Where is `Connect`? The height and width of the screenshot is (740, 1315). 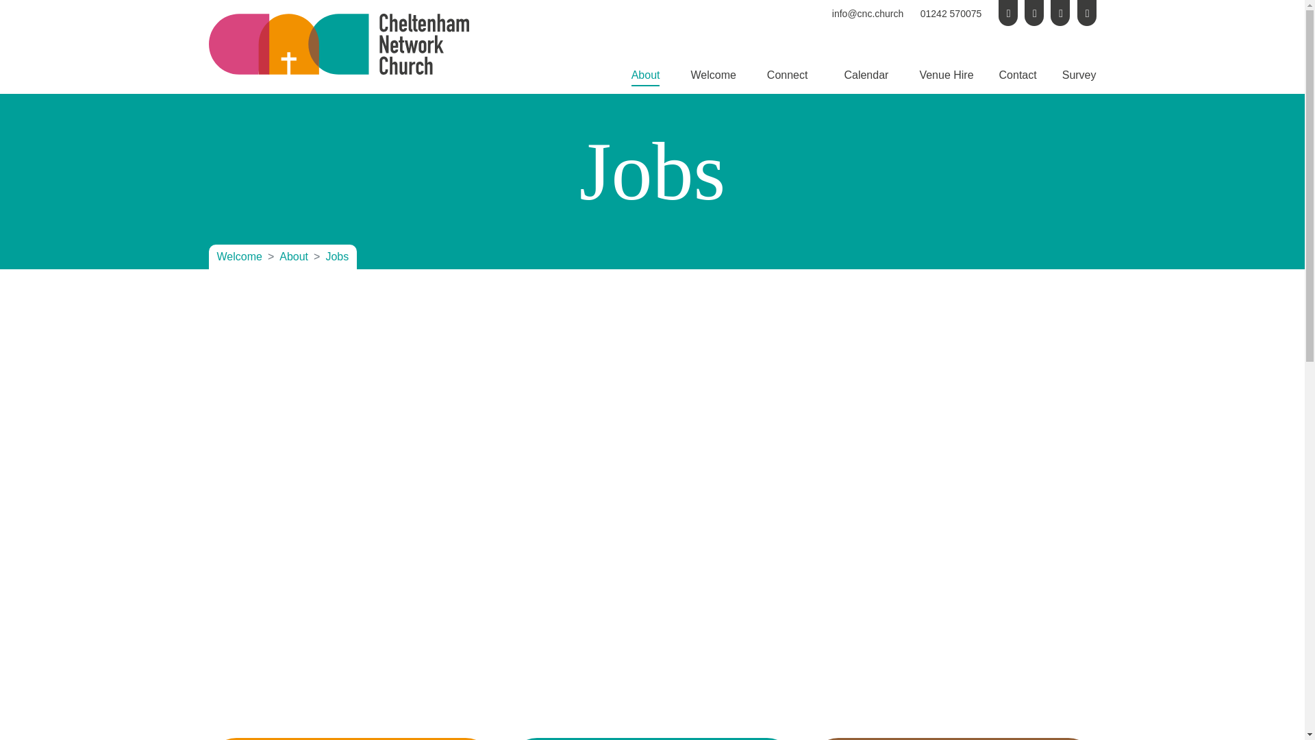
Connect is located at coordinates (788, 77).